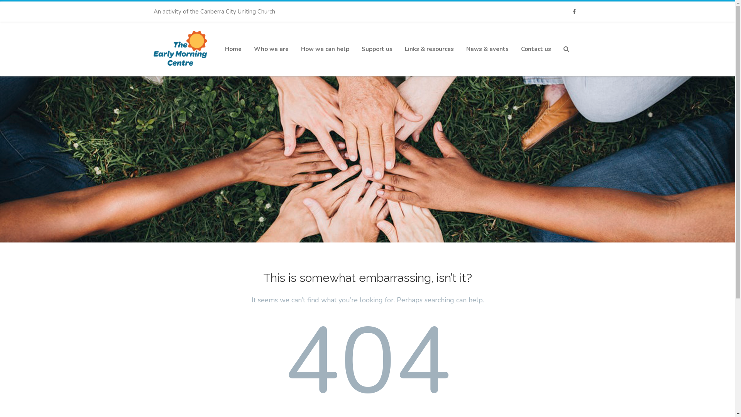 Image resolution: width=741 pixels, height=417 pixels. Describe the element at coordinates (574, 12) in the screenshot. I see `Facebook` at that location.